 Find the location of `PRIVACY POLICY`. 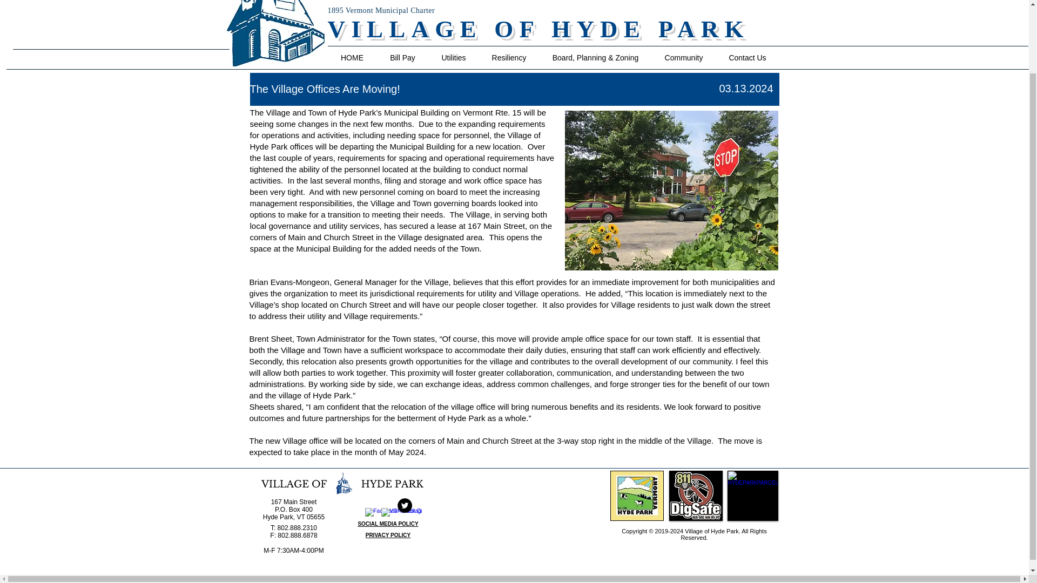

PRIVACY POLICY is located at coordinates (388, 535).